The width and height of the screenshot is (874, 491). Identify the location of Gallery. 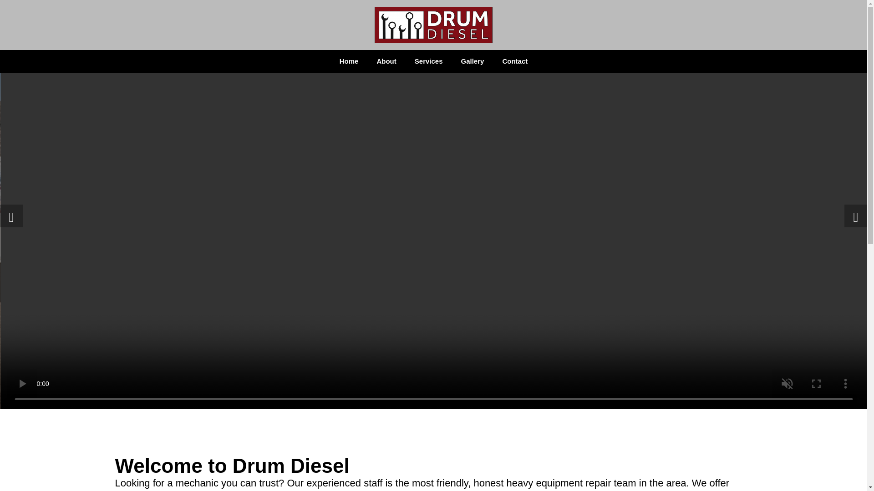
(473, 61).